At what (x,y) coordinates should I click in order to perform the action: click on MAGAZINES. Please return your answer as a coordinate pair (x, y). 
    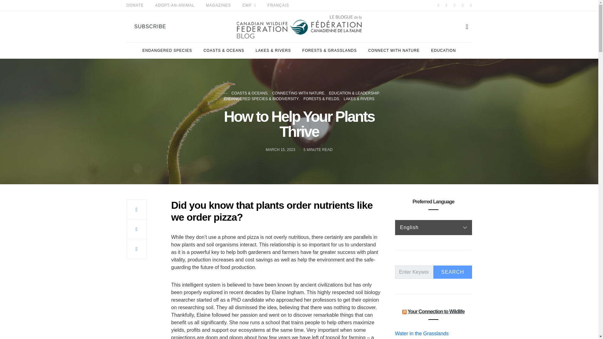
    Looking at the image, I should click on (219, 5).